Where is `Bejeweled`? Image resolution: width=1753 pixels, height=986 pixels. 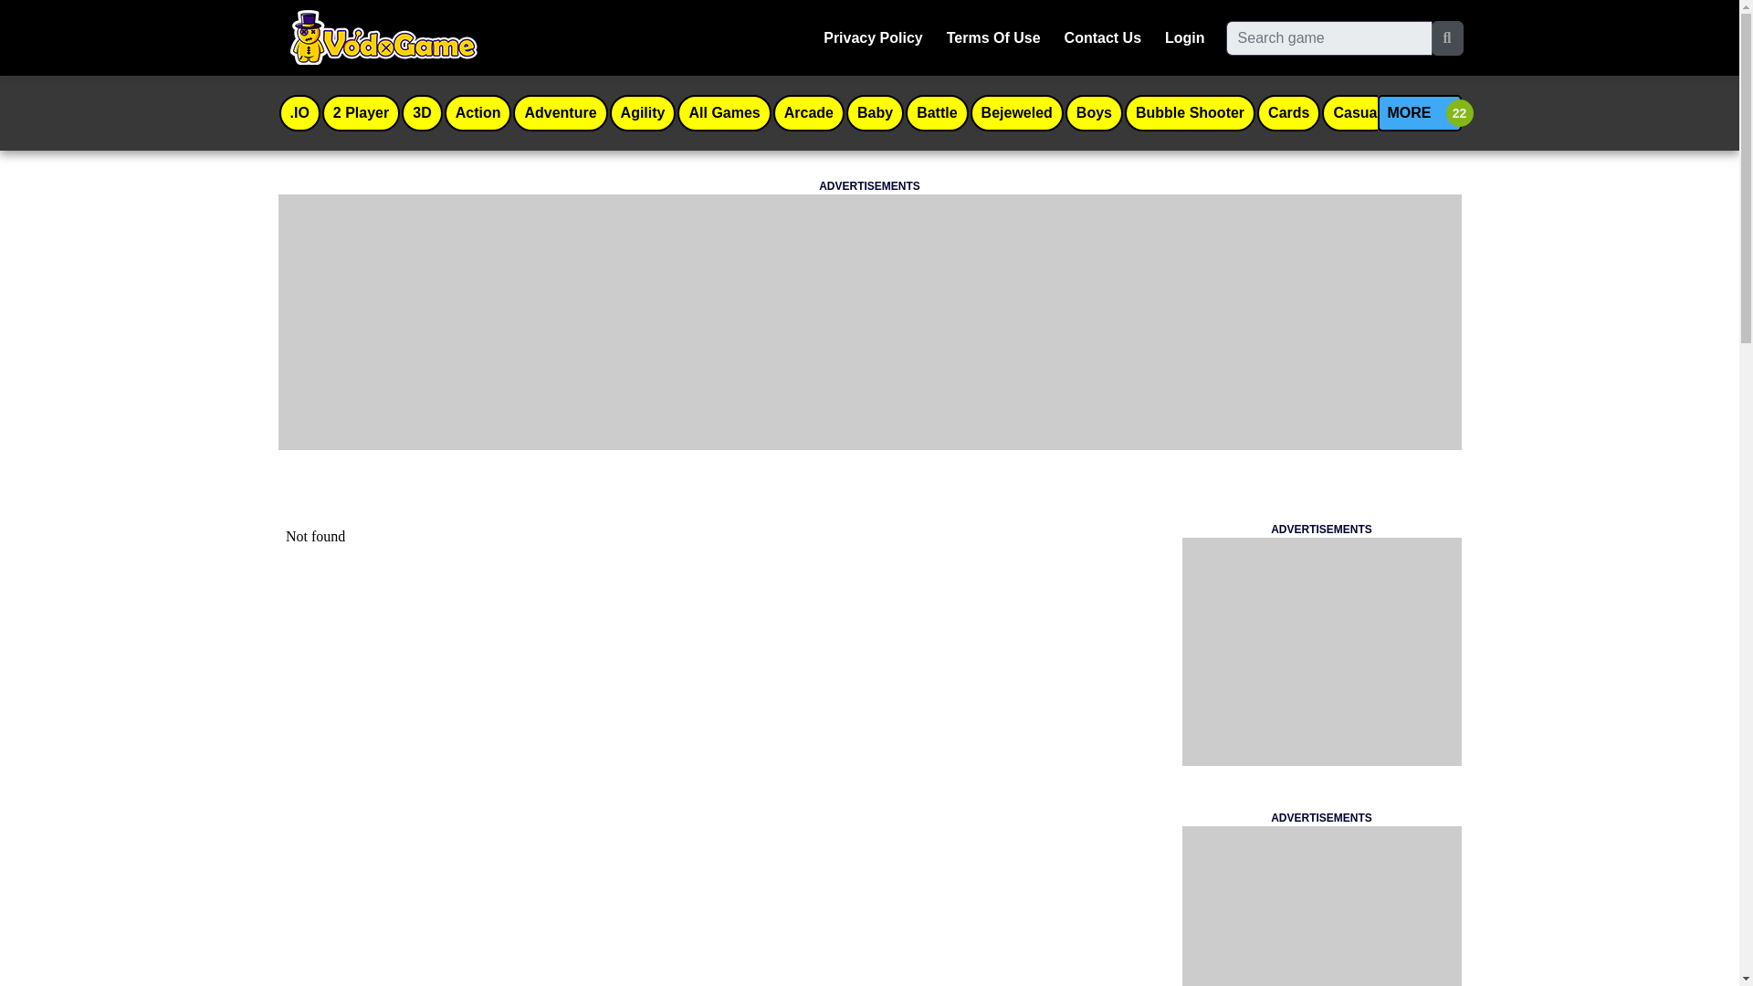
Bejeweled is located at coordinates (1016, 112).